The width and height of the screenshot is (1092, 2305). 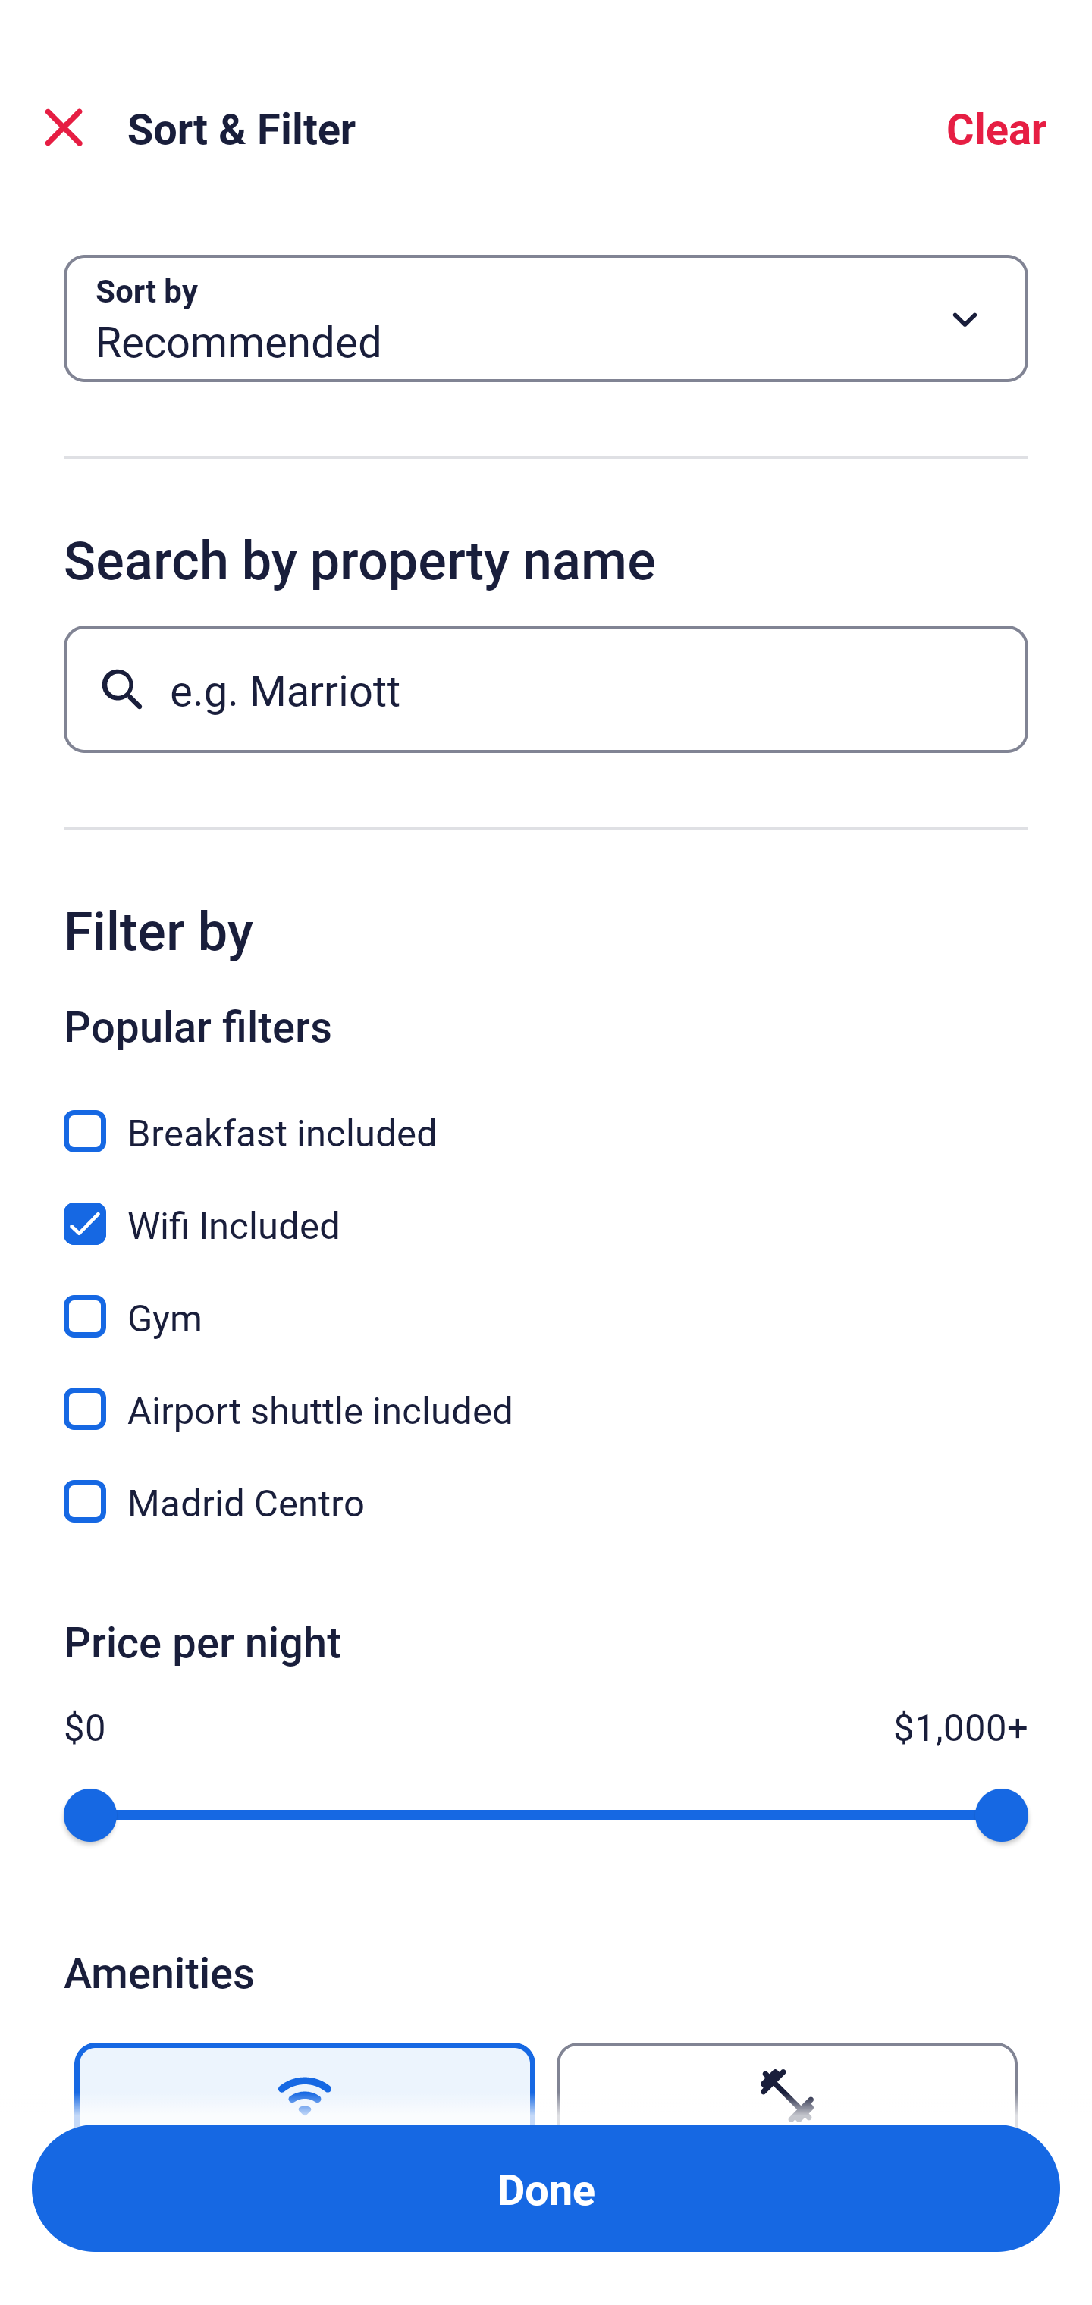 I want to click on Airport shuttle included, Airport shuttle included, so click(x=546, y=1392).